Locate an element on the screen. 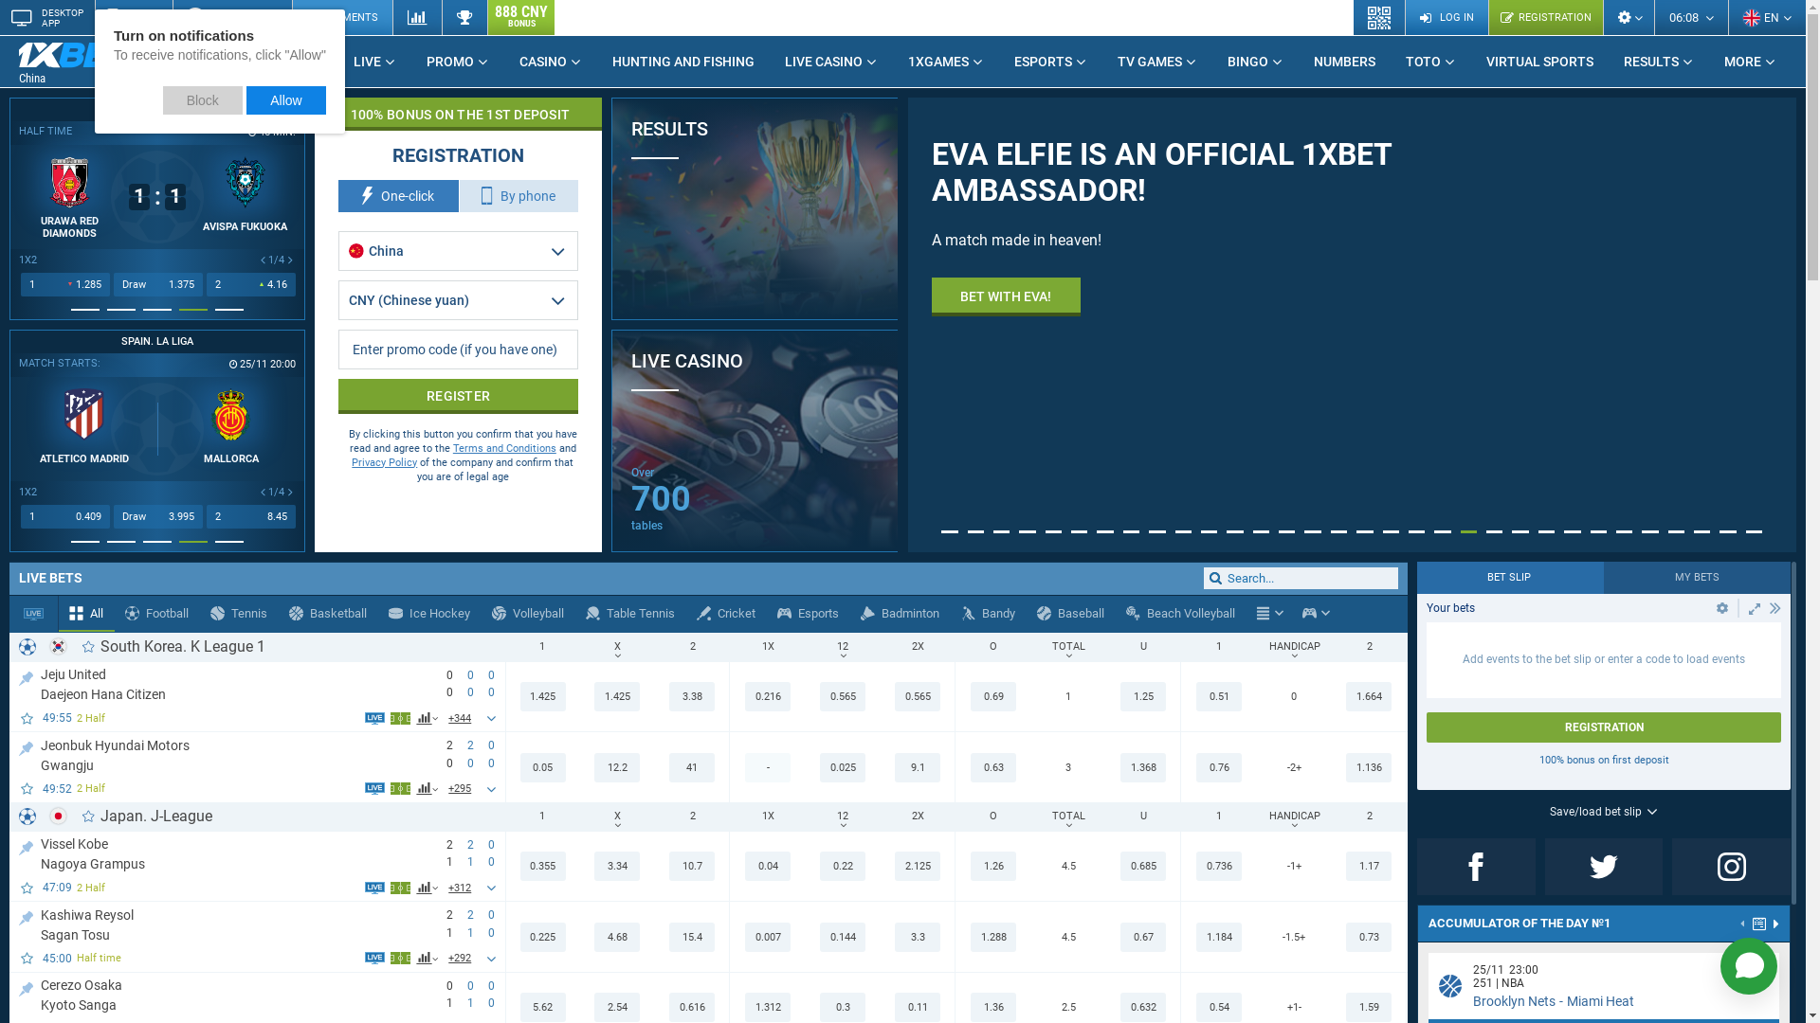 This screenshot has height=1023, width=1820. Terms and Conditions is located at coordinates (504, 449).